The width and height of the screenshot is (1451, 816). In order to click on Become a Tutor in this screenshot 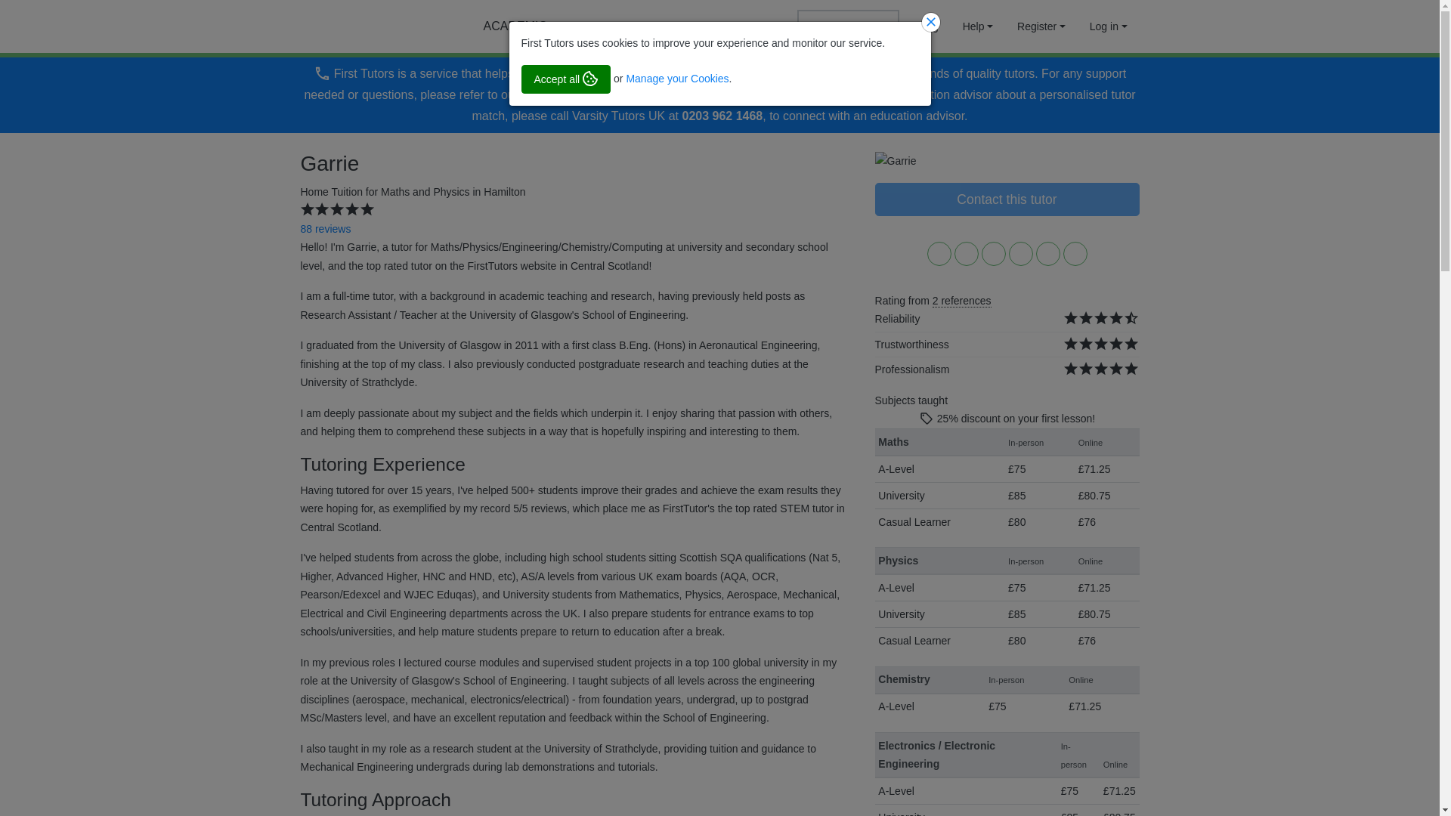, I will do `click(848, 27)`.